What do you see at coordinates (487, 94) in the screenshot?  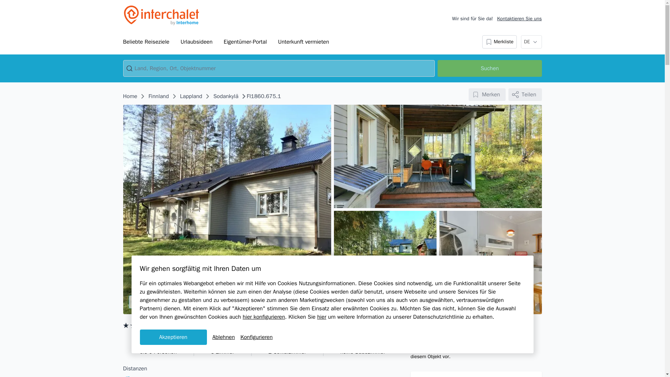 I see `Merken` at bounding box center [487, 94].